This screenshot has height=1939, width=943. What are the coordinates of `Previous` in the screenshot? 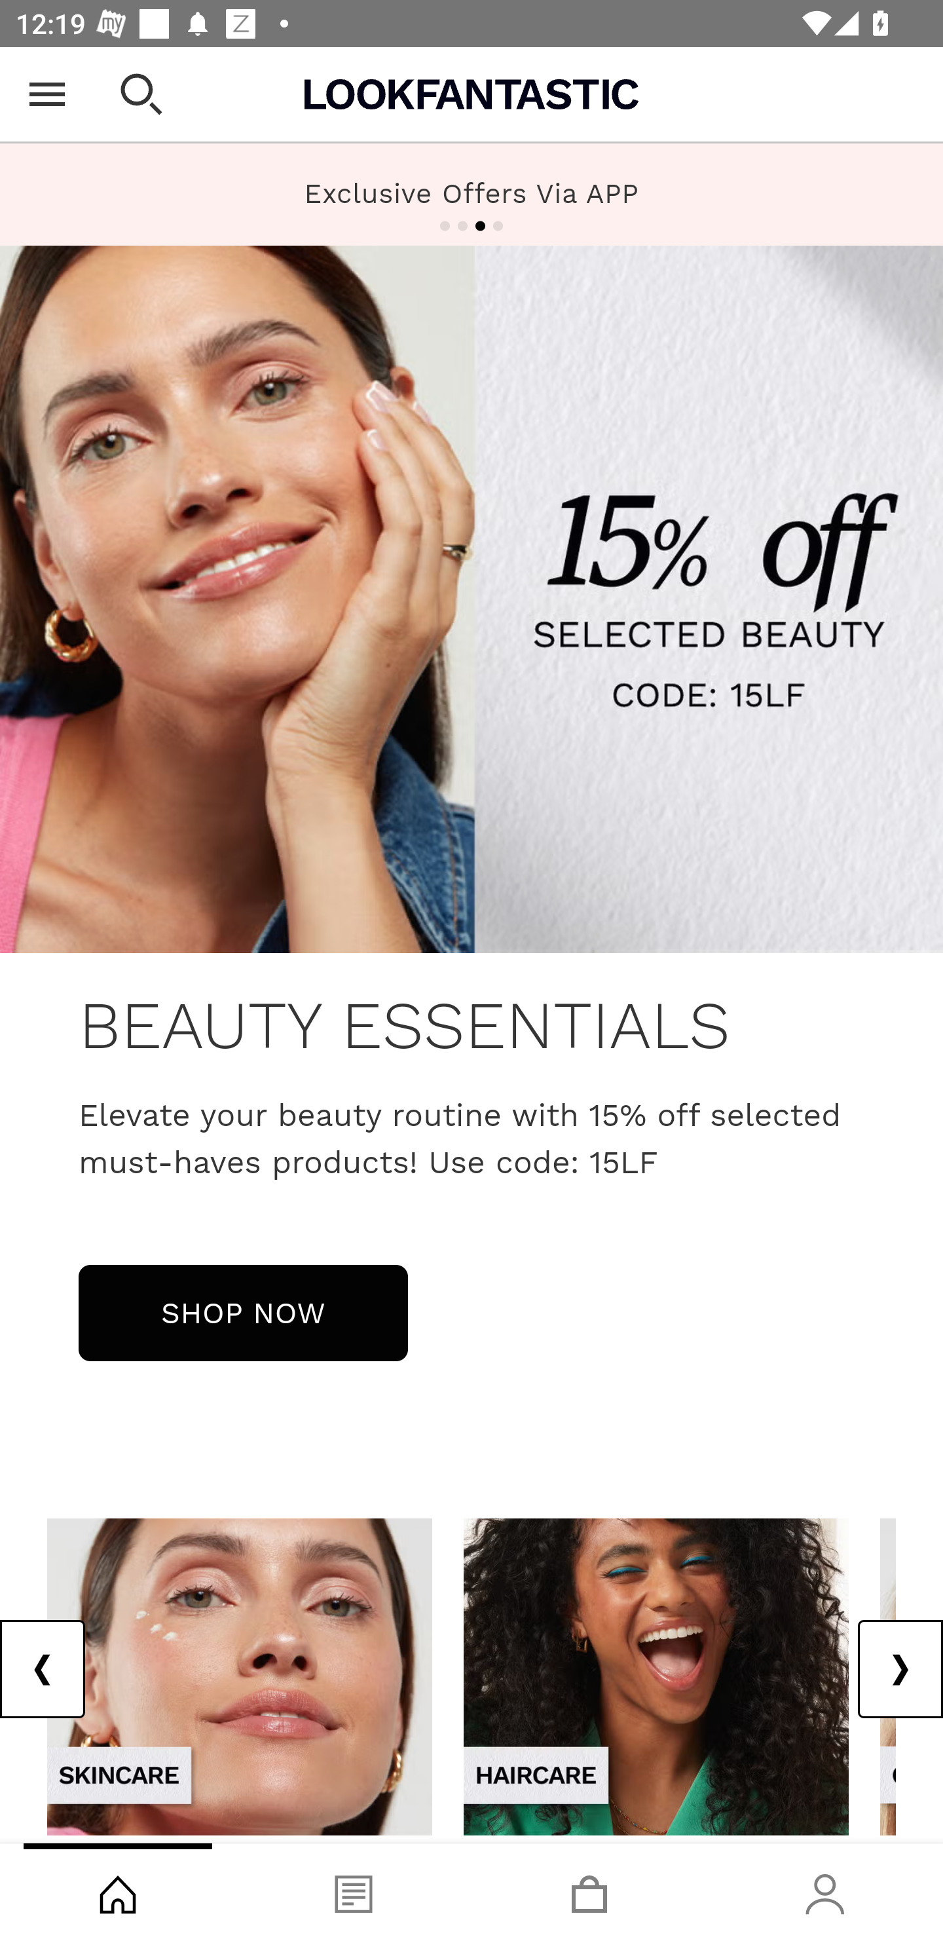 It's located at (43, 1669).